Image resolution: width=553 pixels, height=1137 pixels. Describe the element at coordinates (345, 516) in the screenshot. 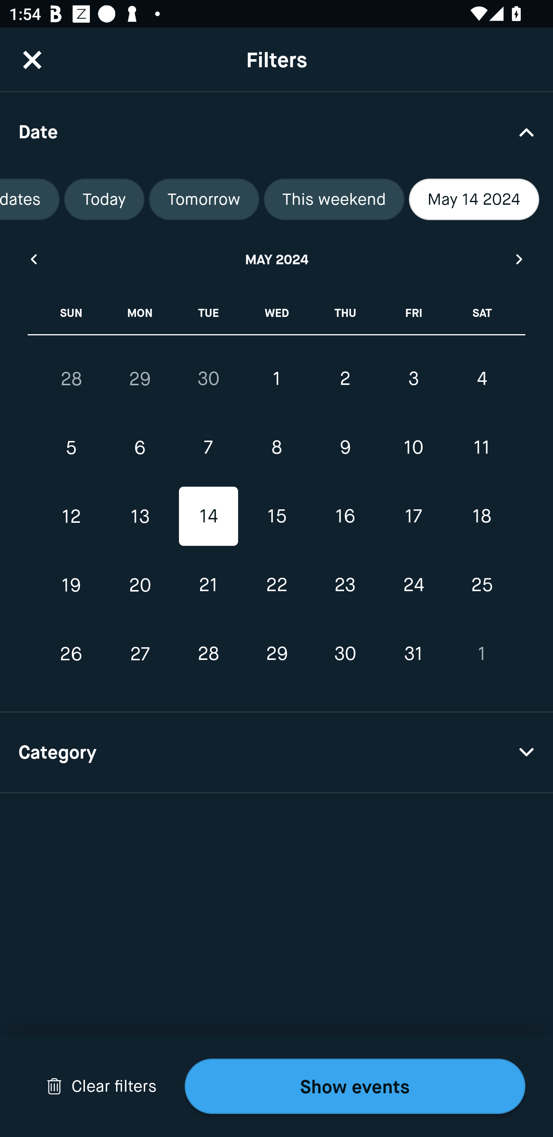

I see `16` at that location.